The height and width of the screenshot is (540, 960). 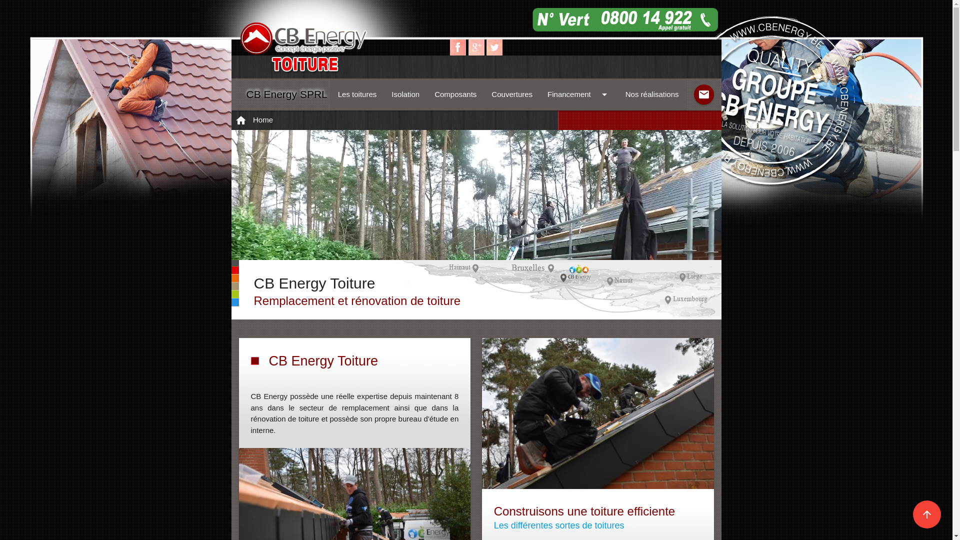 I want to click on Composants, so click(x=455, y=94).